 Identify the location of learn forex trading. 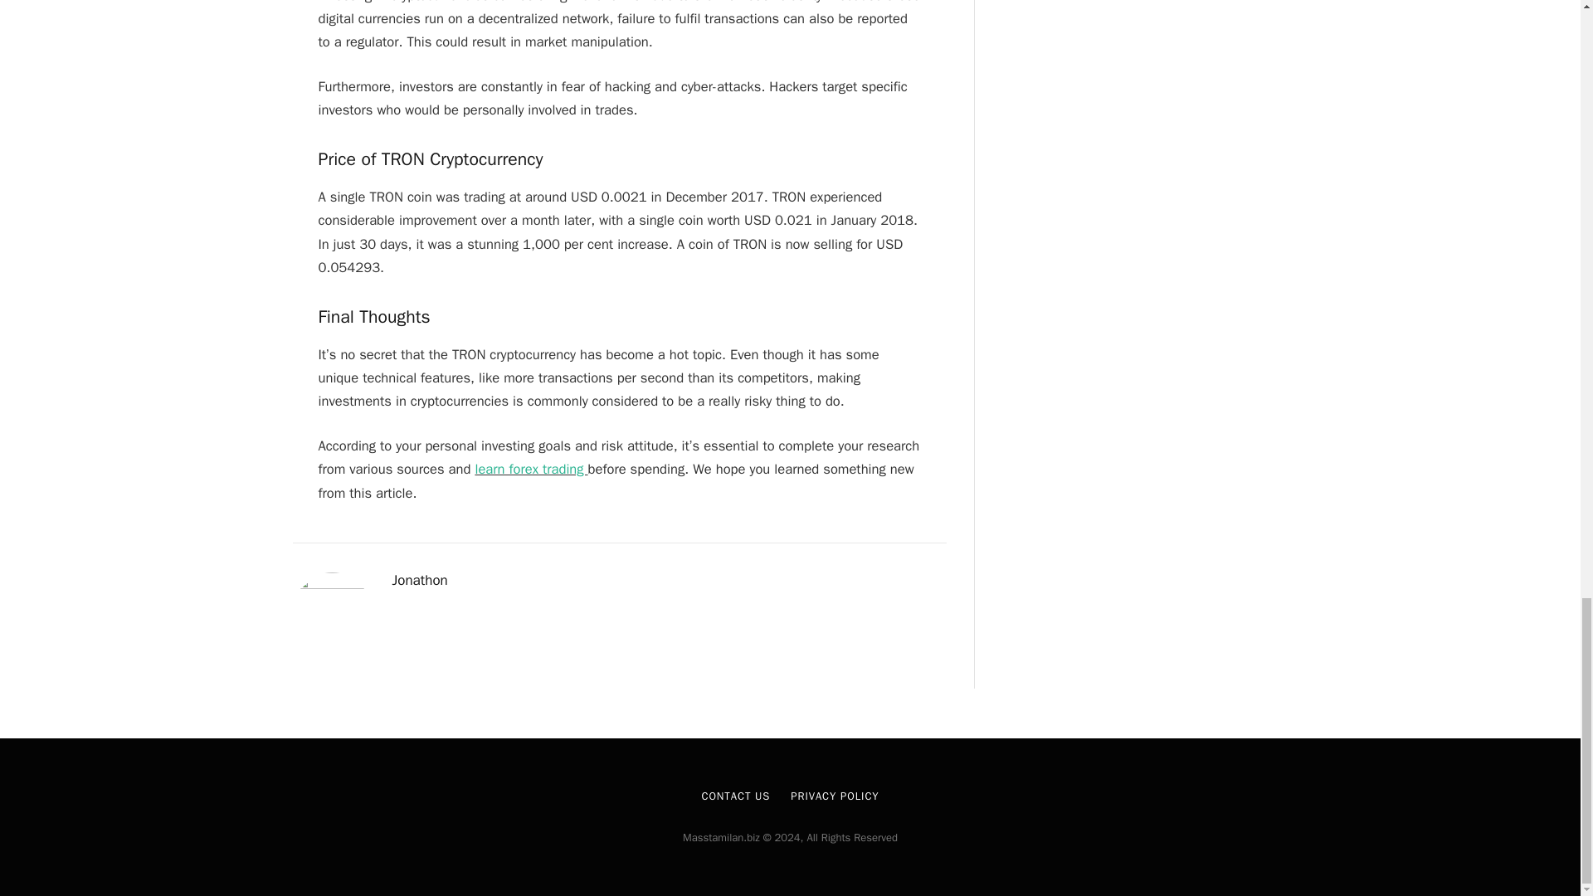
(531, 469).